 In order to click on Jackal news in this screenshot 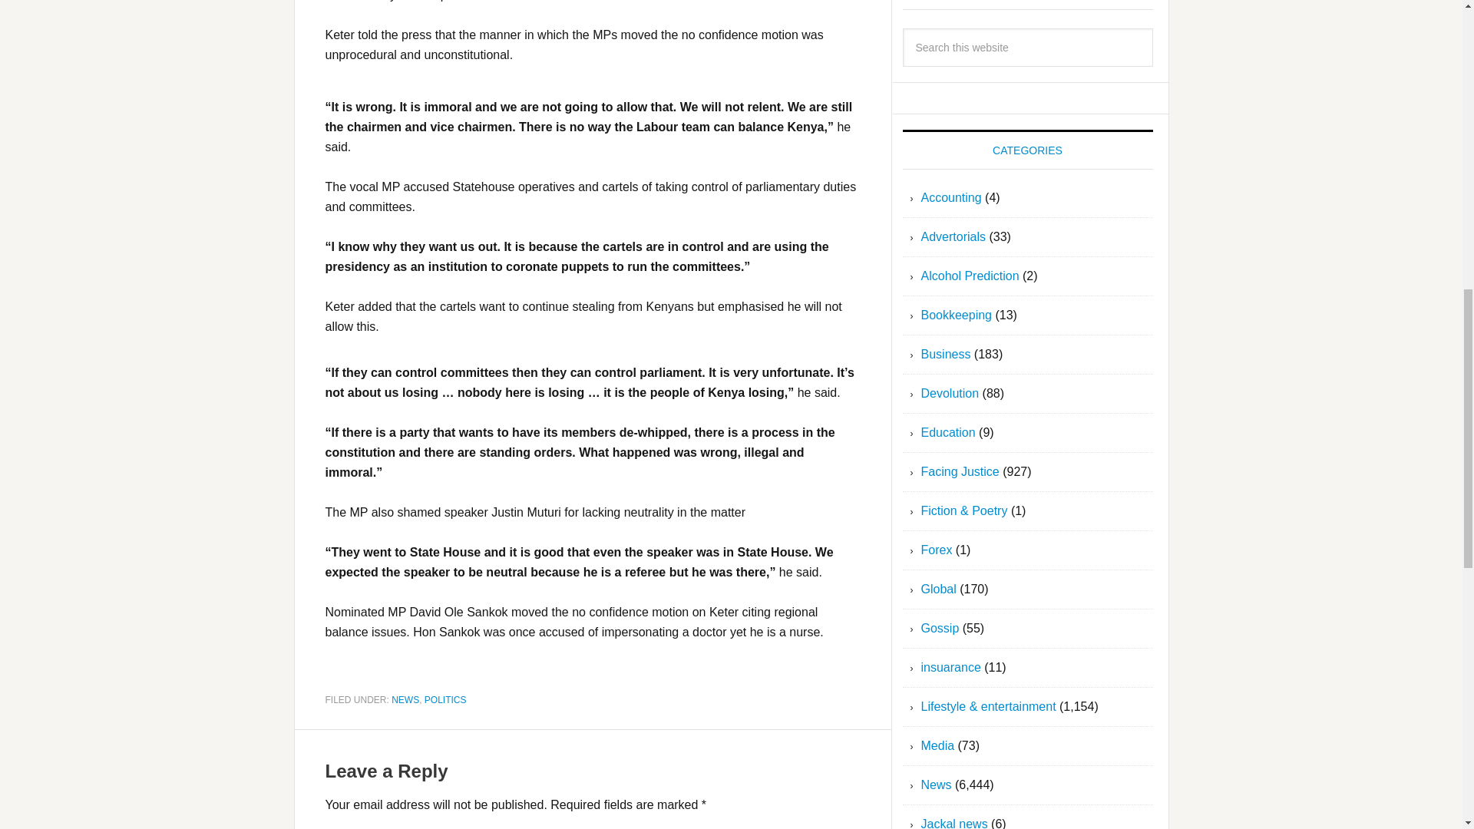, I will do `click(954, 823)`.